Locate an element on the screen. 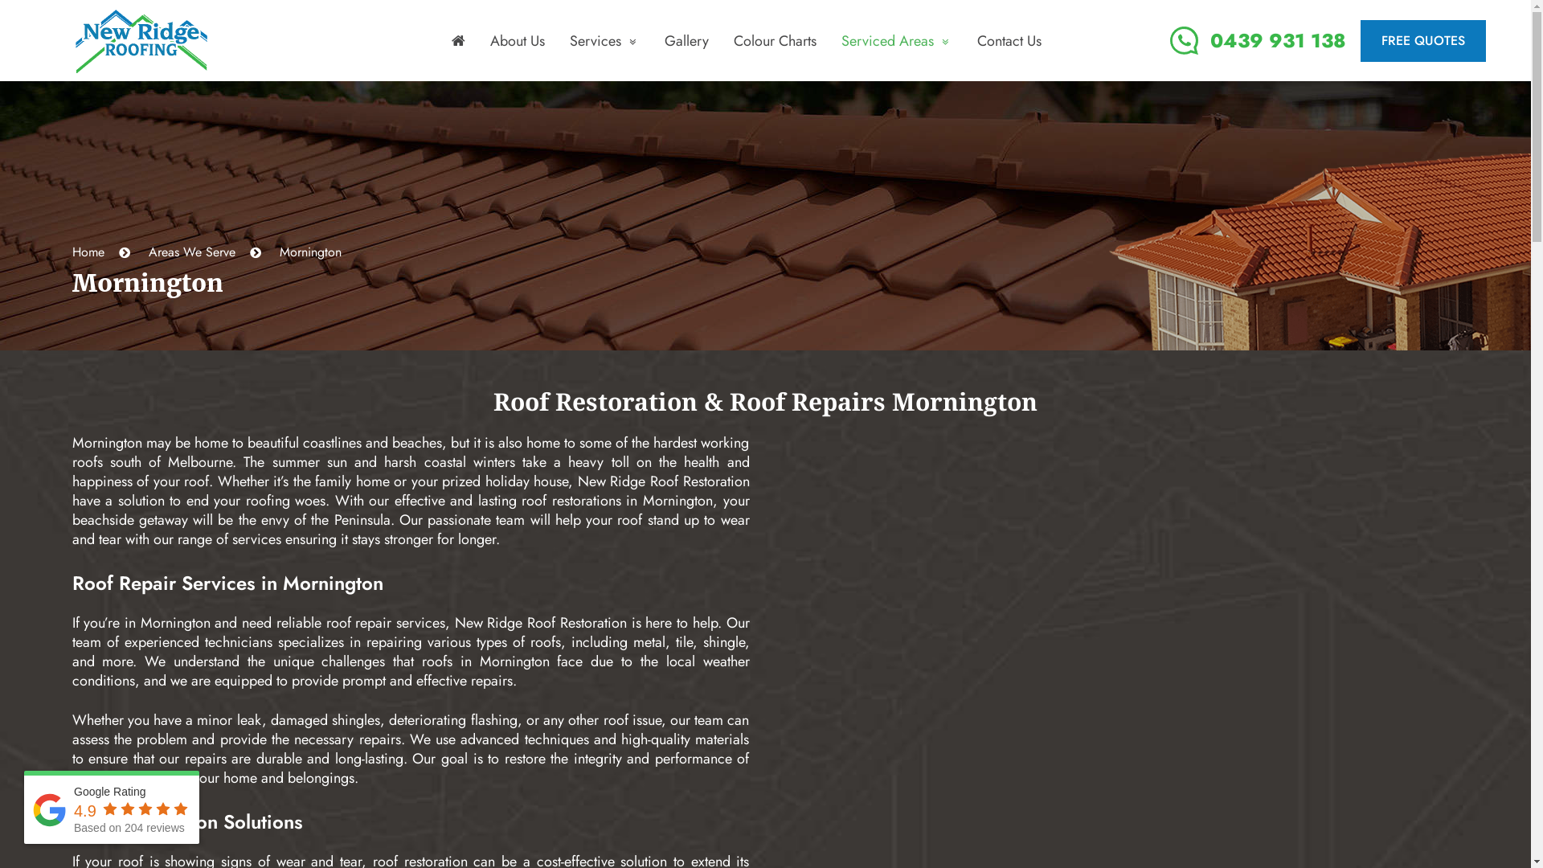 This screenshot has width=1543, height=868. Home is located at coordinates (88, 252).